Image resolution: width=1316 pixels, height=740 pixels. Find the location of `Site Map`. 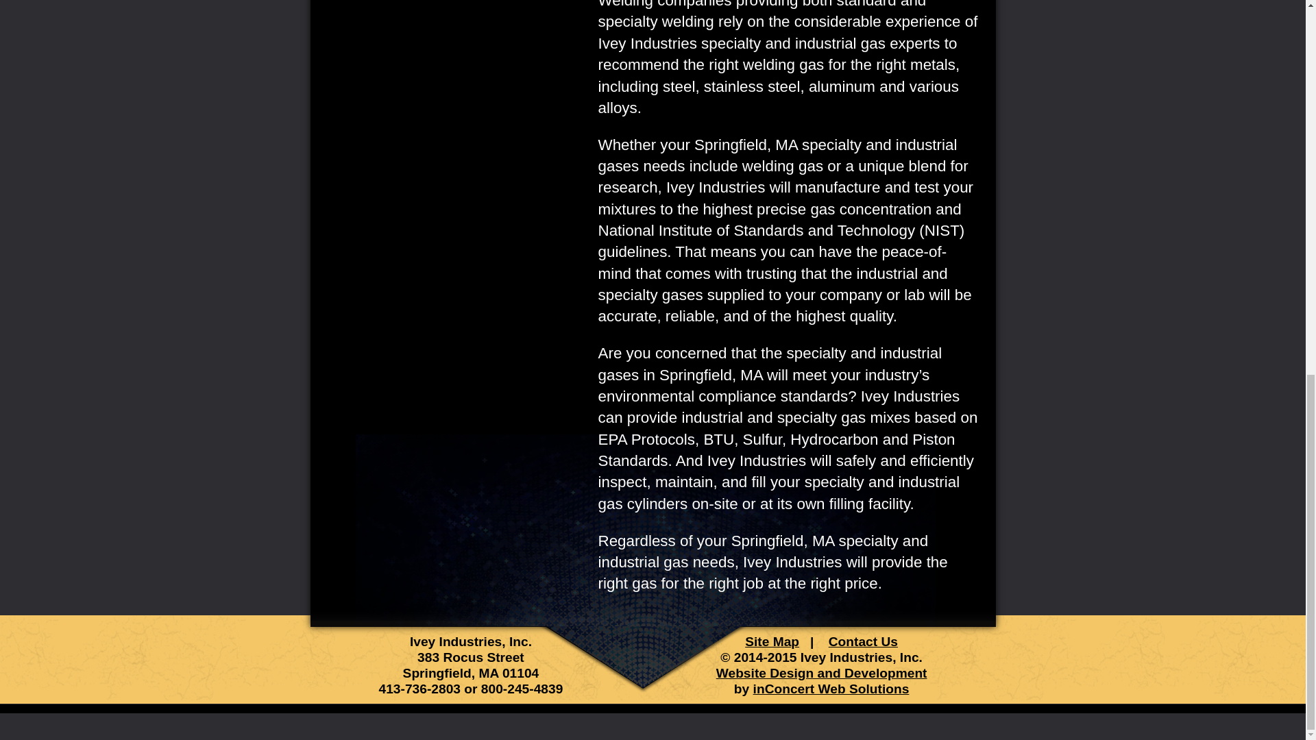

Site Map is located at coordinates (772, 641).